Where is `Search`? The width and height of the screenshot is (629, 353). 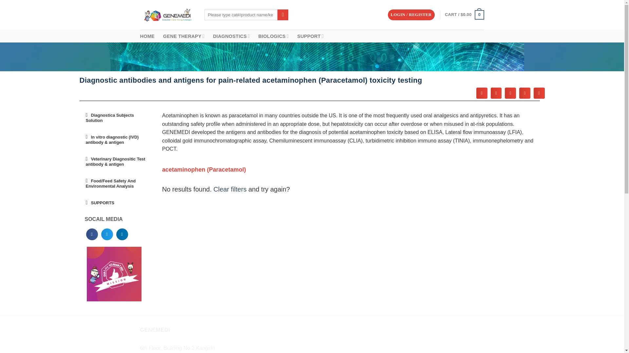 Search is located at coordinates (282, 15).